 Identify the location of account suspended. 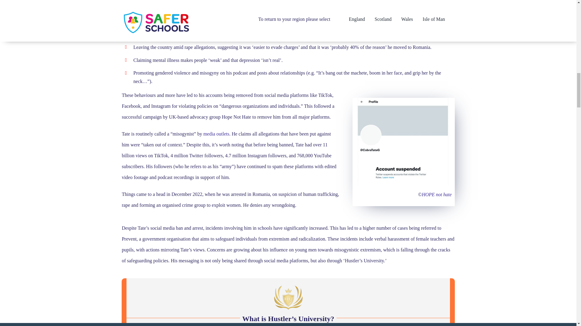
(403, 142).